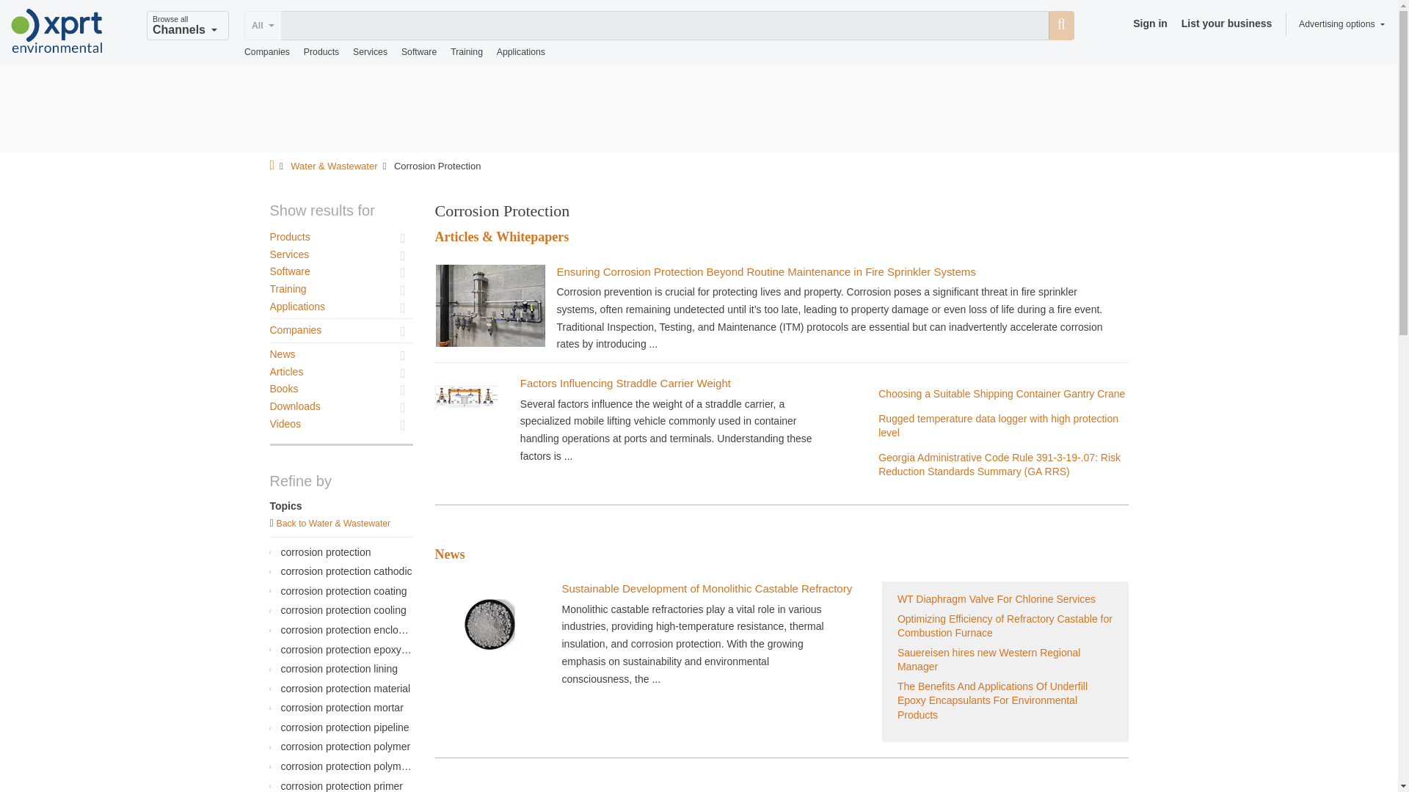 This screenshot has height=792, width=1409. Describe the element at coordinates (339, 551) in the screenshot. I see `corrosion protection` at that location.